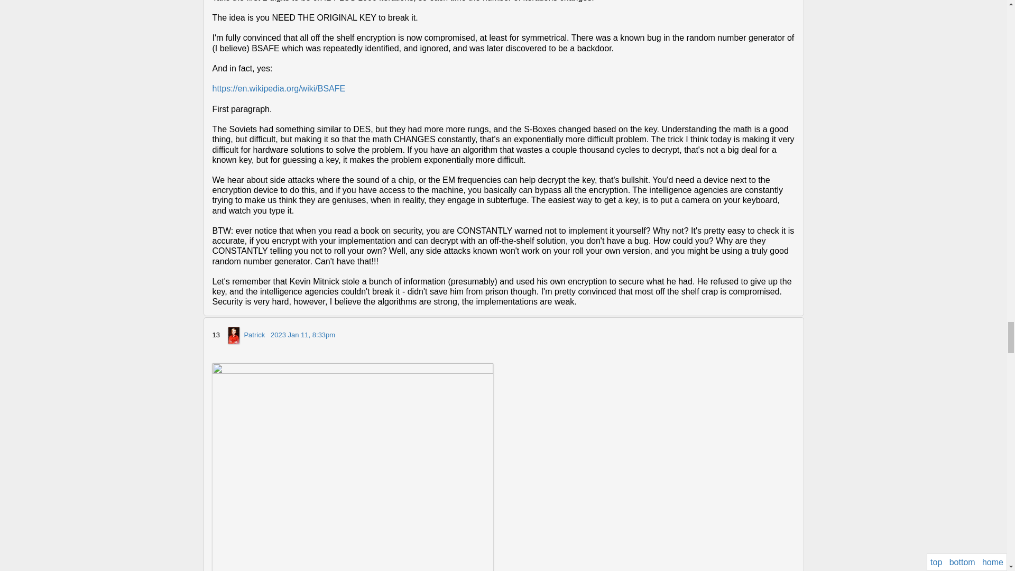 This screenshot has width=1015, height=571. Describe the element at coordinates (302, 335) in the screenshot. I see `permalink to this comment` at that location.